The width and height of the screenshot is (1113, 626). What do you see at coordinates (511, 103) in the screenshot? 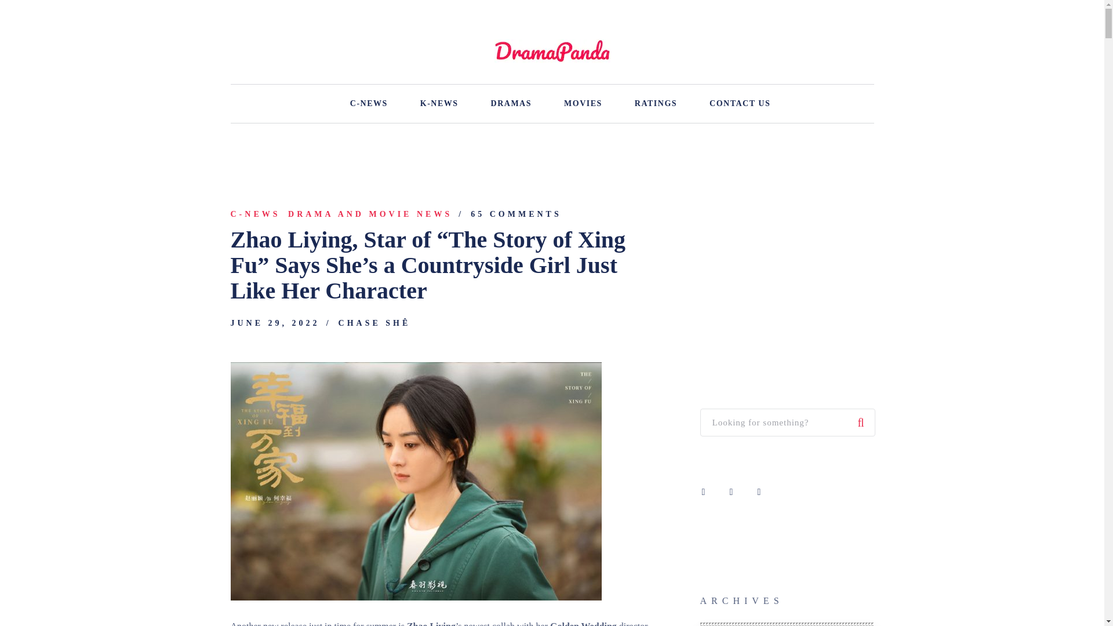
I see `DRAMAS` at bounding box center [511, 103].